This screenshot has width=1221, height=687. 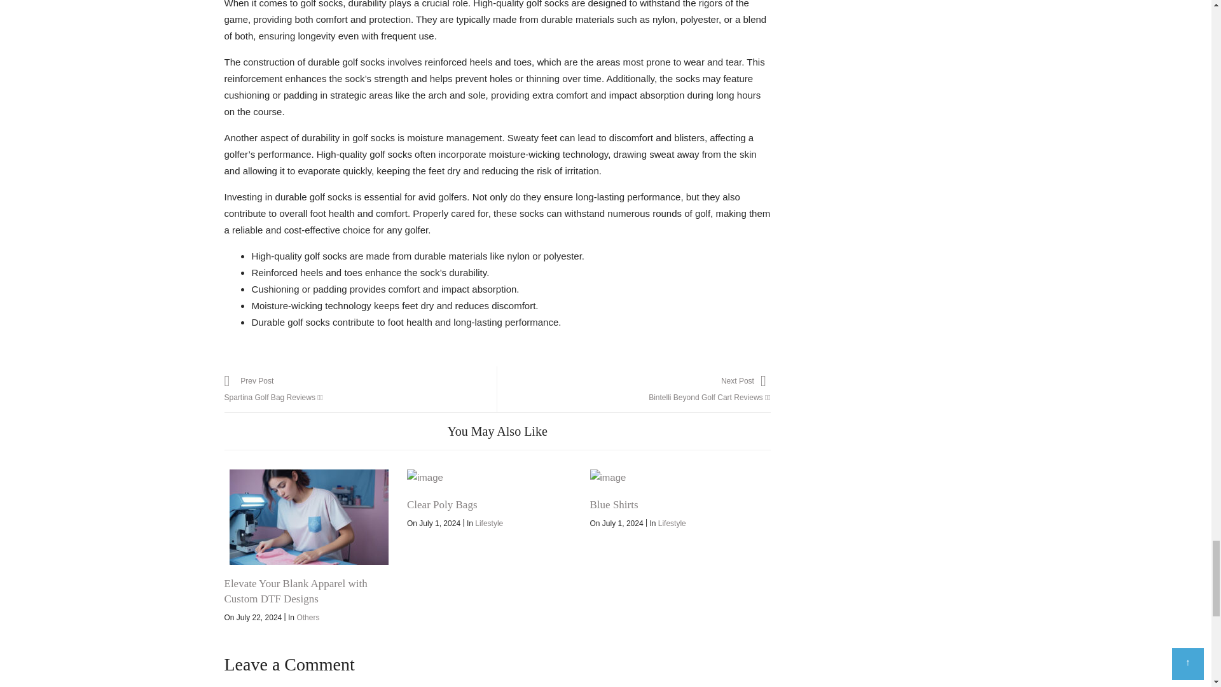 What do you see at coordinates (441, 505) in the screenshot?
I see `Clear Poly Bags` at bounding box center [441, 505].